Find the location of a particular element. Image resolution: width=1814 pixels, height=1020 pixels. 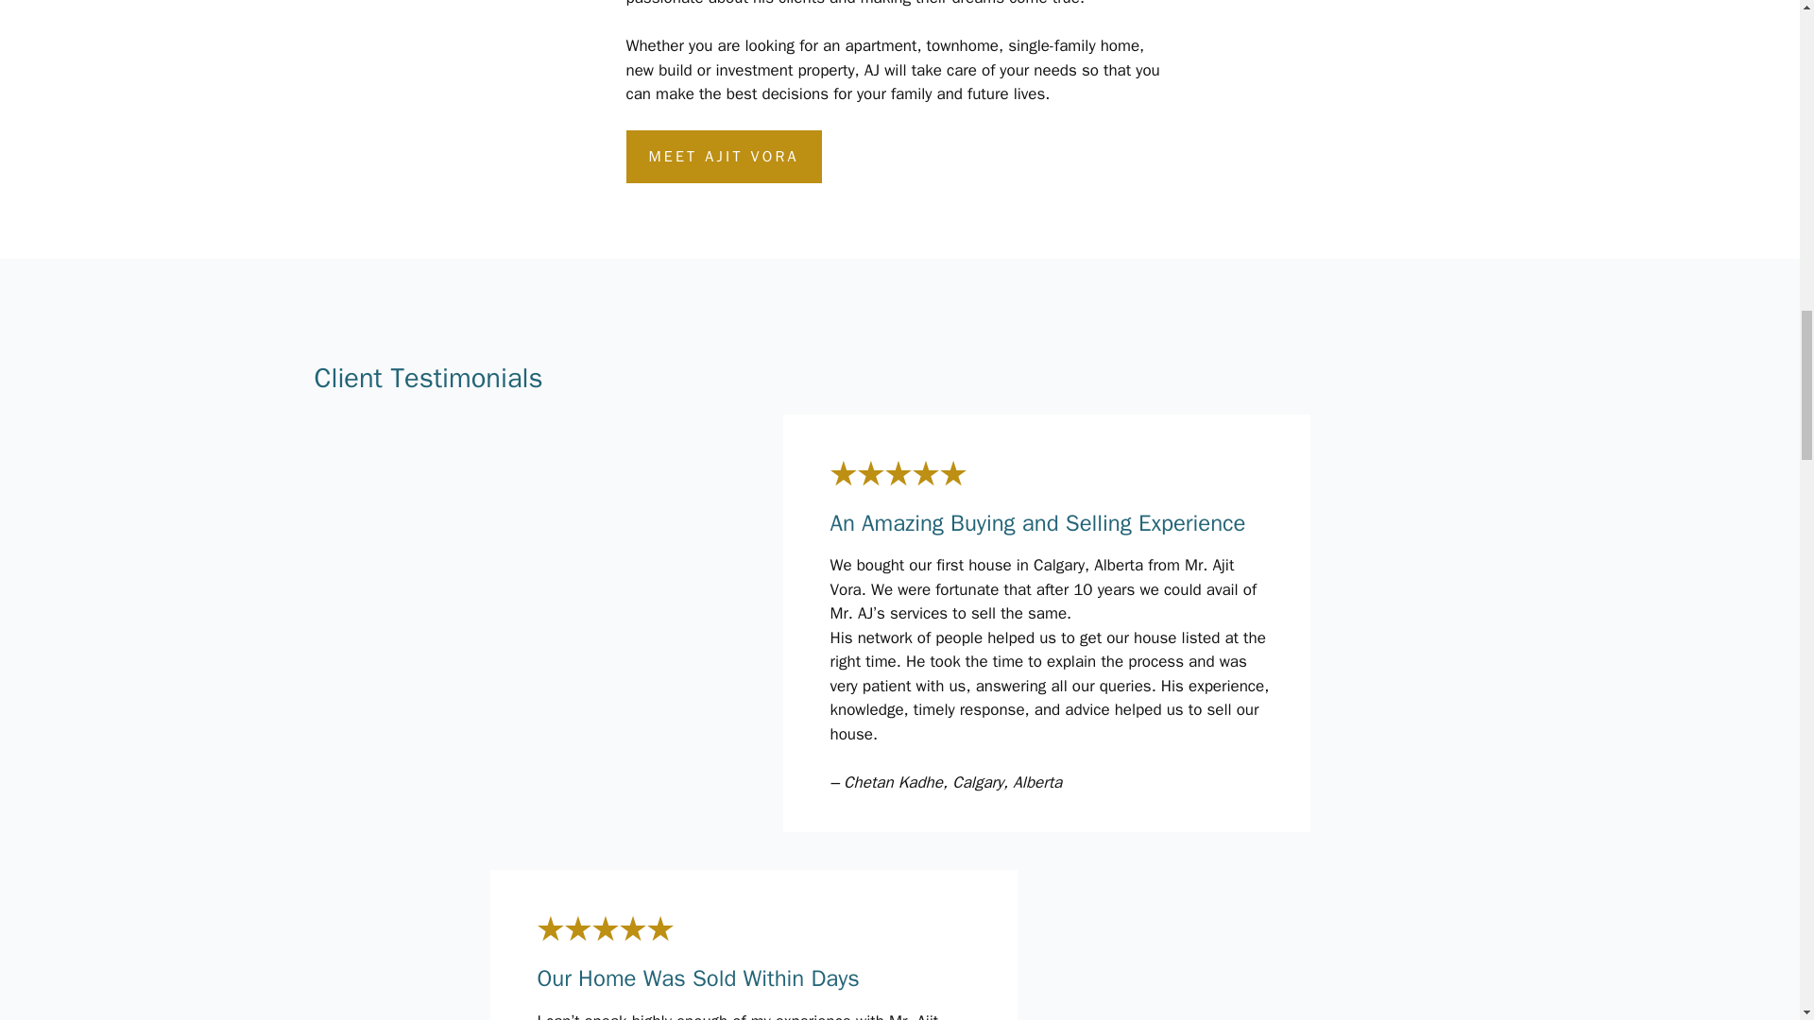

MEET AJIT VORA is located at coordinates (724, 157).